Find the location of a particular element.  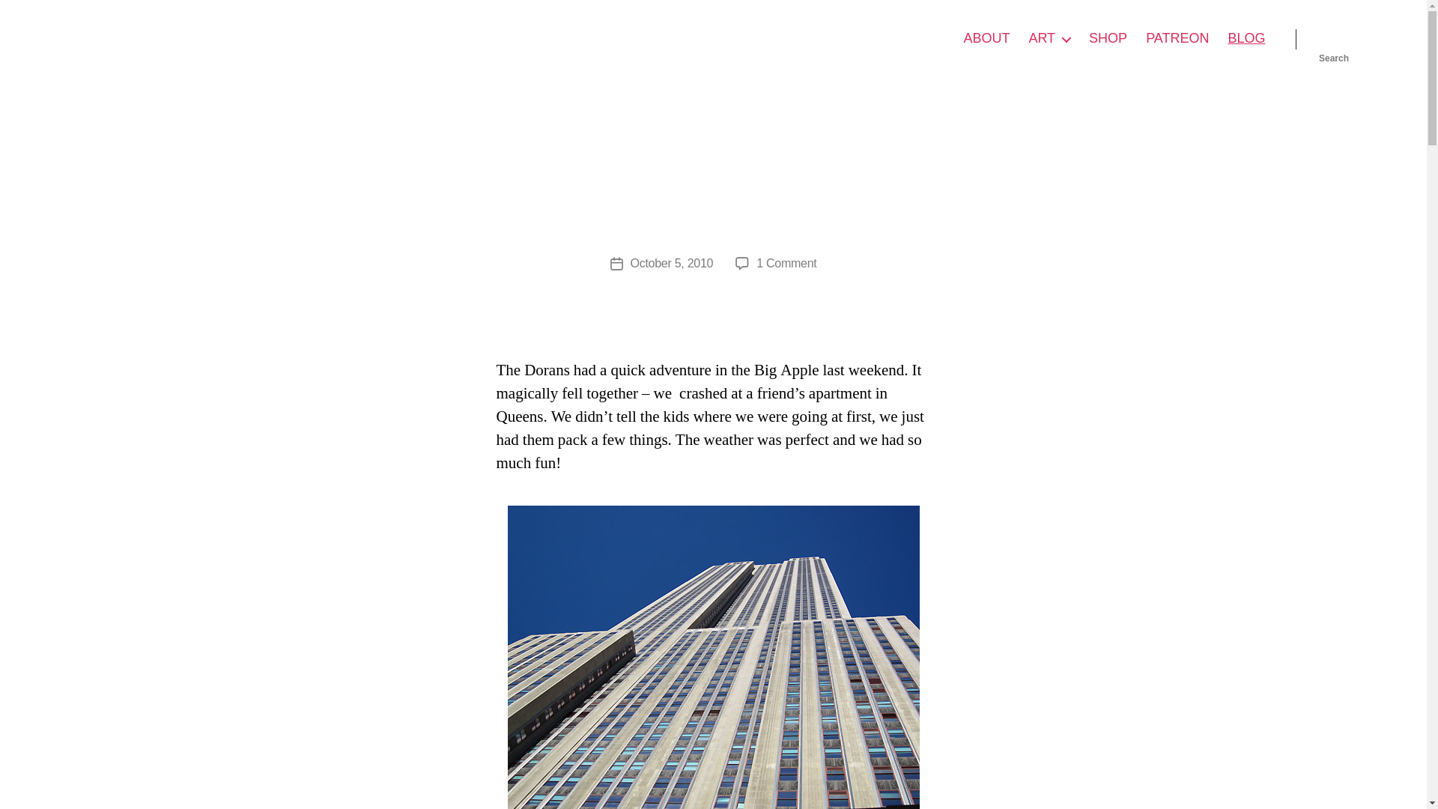

BLOG is located at coordinates (1049, 39).